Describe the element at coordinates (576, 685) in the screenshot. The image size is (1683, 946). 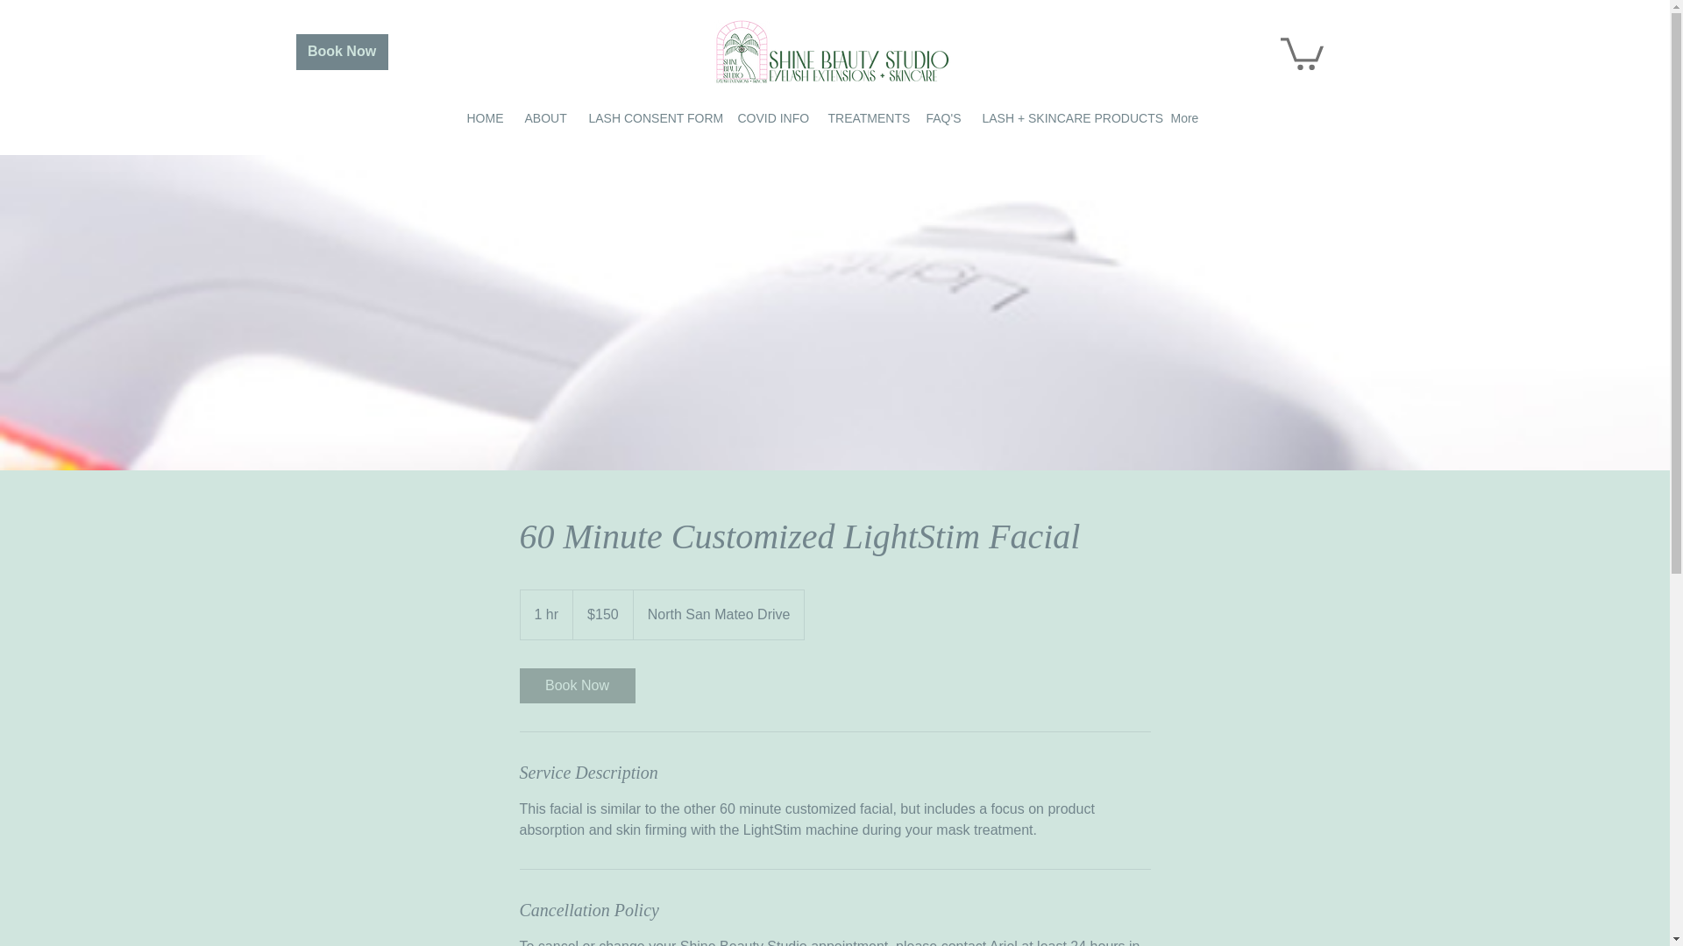
I see `Book Now` at that location.